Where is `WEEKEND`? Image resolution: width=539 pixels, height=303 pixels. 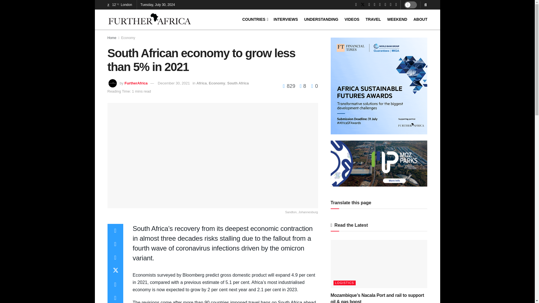 WEEKEND is located at coordinates (397, 19).